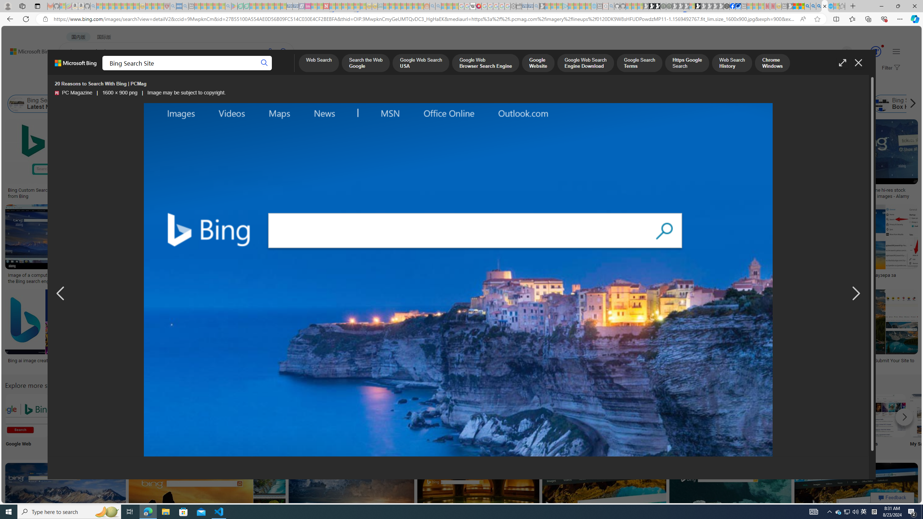 This screenshot has height=519, width=923. What do you see at coordinates (732, 6) in the screenshot?
I see `Nordace | Facebook` at bounding box center [732, 6].